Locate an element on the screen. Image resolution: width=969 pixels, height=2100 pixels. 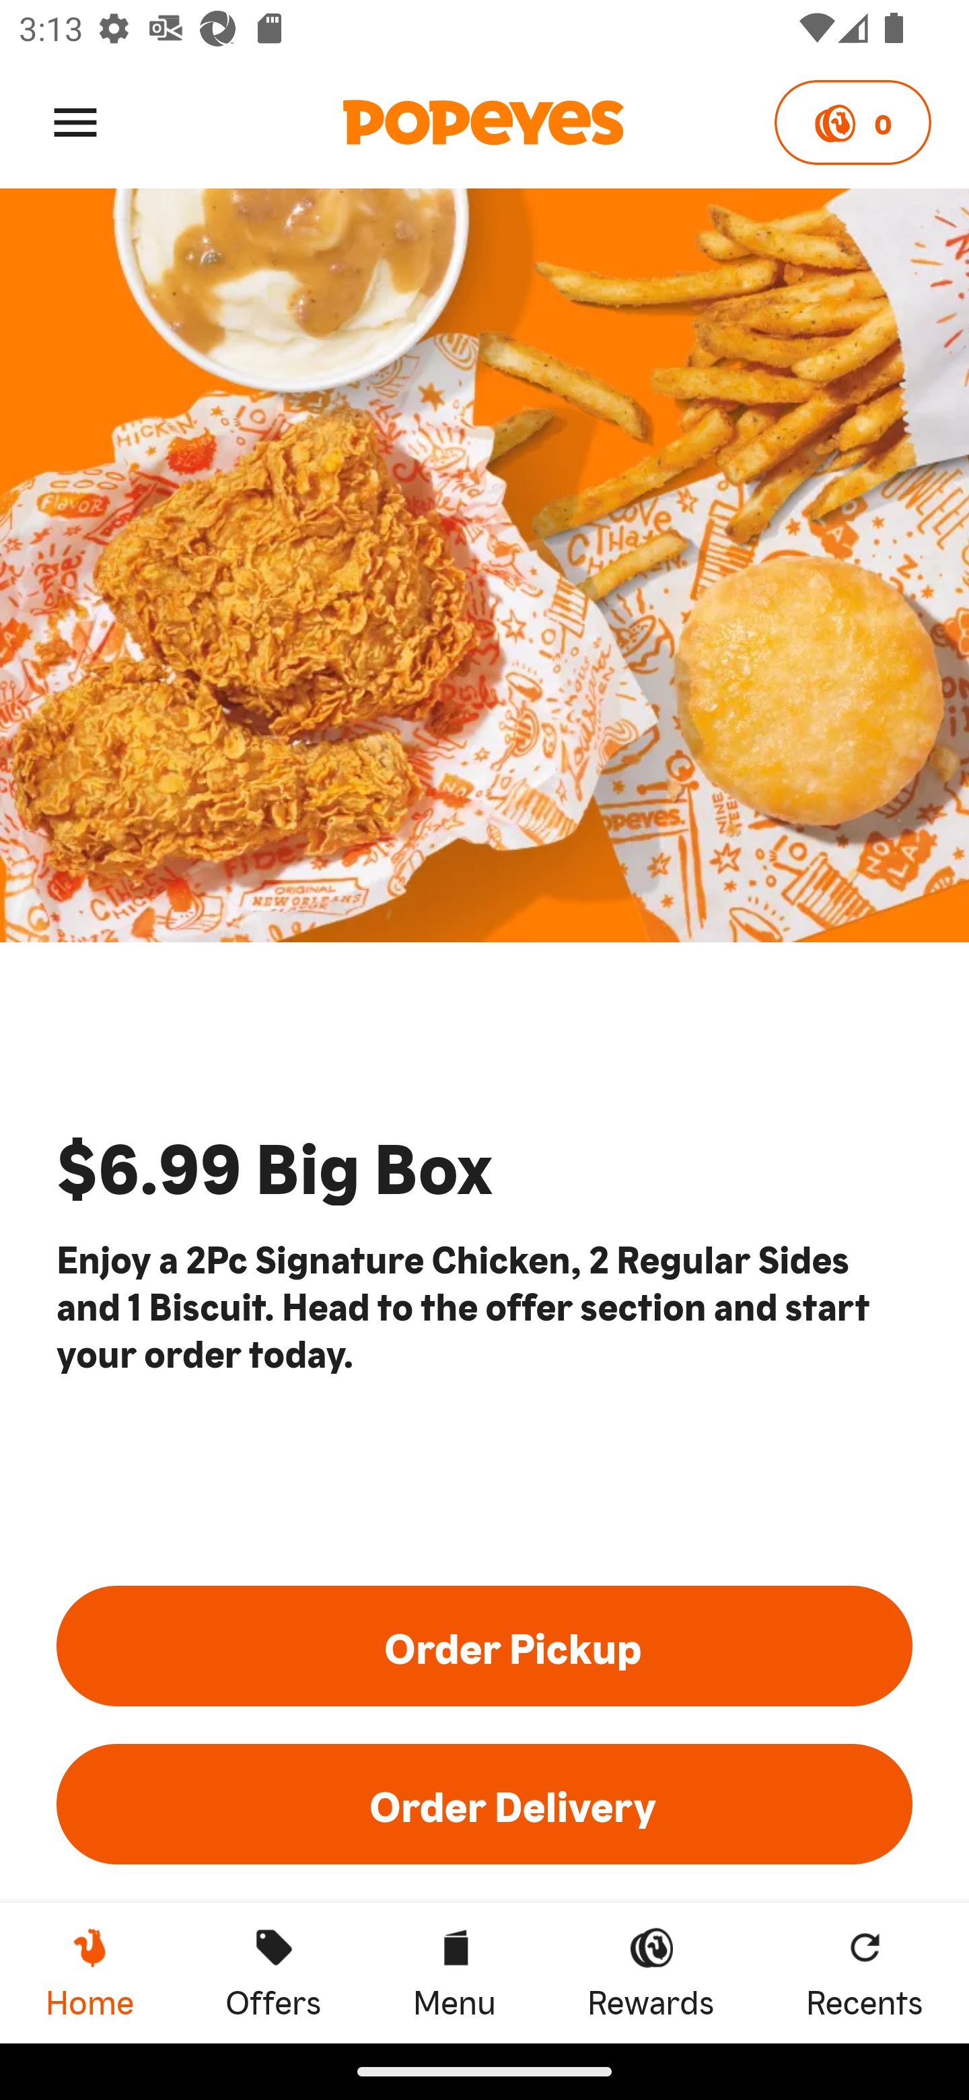
0 Points 0 is located at coordinates (852, 123).